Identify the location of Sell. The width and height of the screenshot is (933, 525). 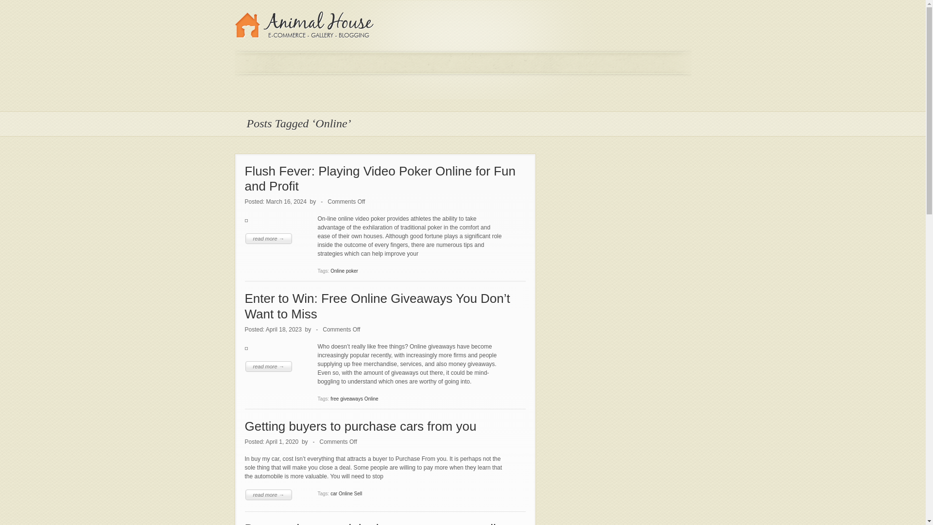
(359, 493).